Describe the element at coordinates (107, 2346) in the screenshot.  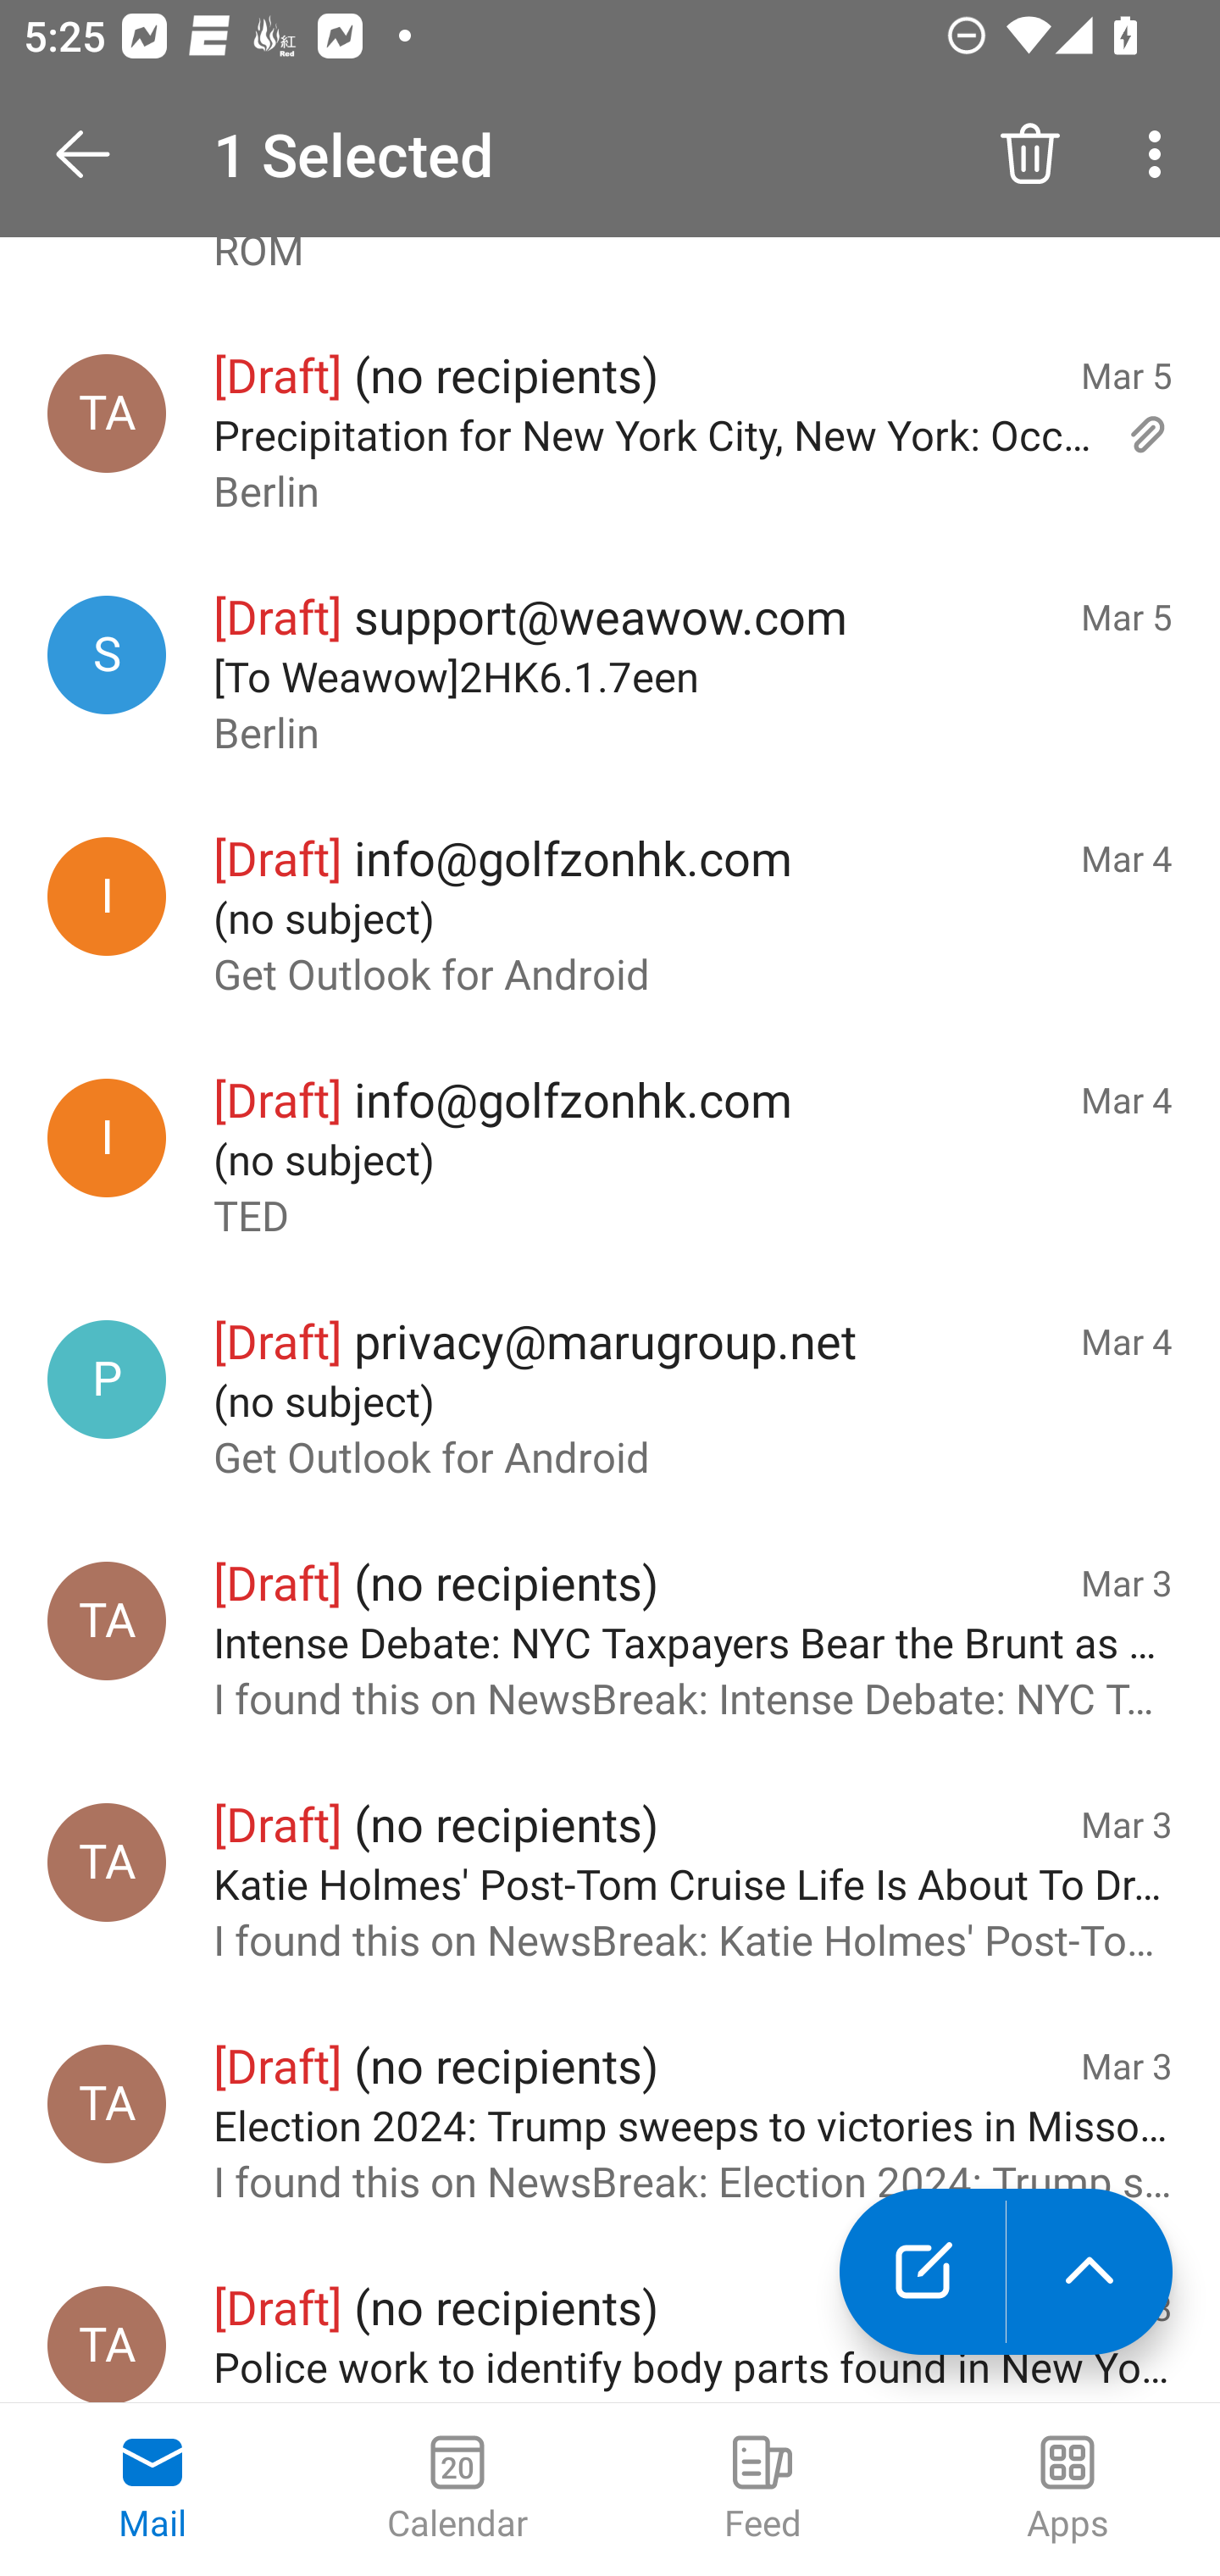
I see `Test Appium, testappium002@outlook.com` at that location.